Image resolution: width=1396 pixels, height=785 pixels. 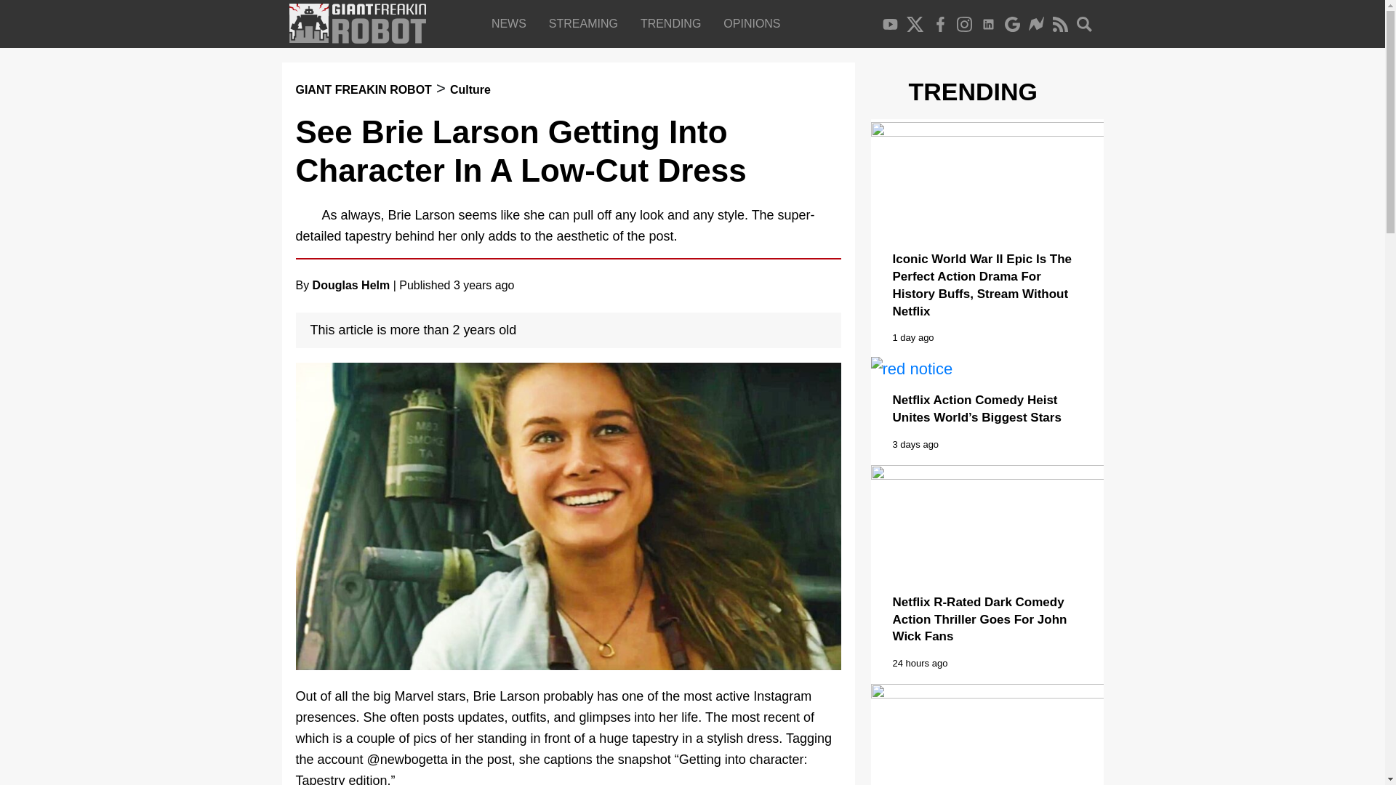 What do you see at coordinates (470, 89) in the screenshot?
I see `Culture` at bounding box center [470, 89].